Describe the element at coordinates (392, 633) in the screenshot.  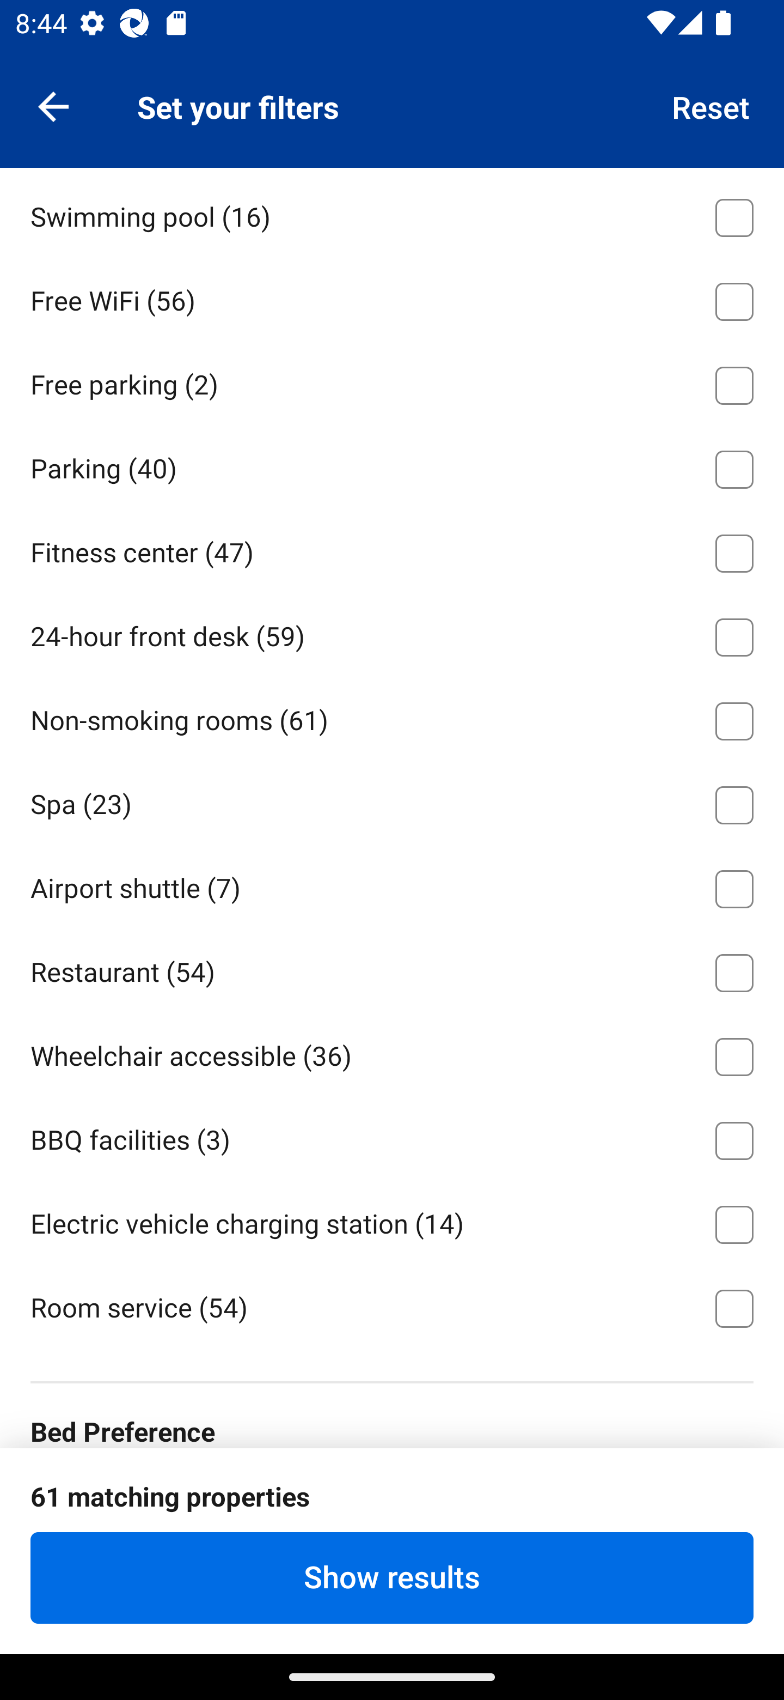
I see `24-hour front desk ⁦(59)` at that location.